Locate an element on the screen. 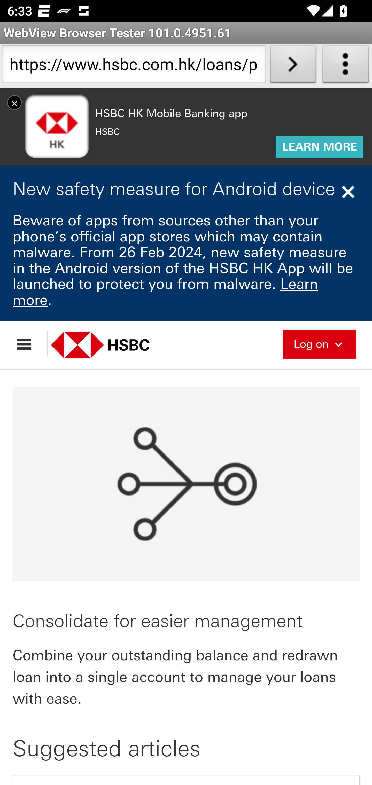 This screenshot has width=372, height=785. Load URL is located at coordinates (293, 66).